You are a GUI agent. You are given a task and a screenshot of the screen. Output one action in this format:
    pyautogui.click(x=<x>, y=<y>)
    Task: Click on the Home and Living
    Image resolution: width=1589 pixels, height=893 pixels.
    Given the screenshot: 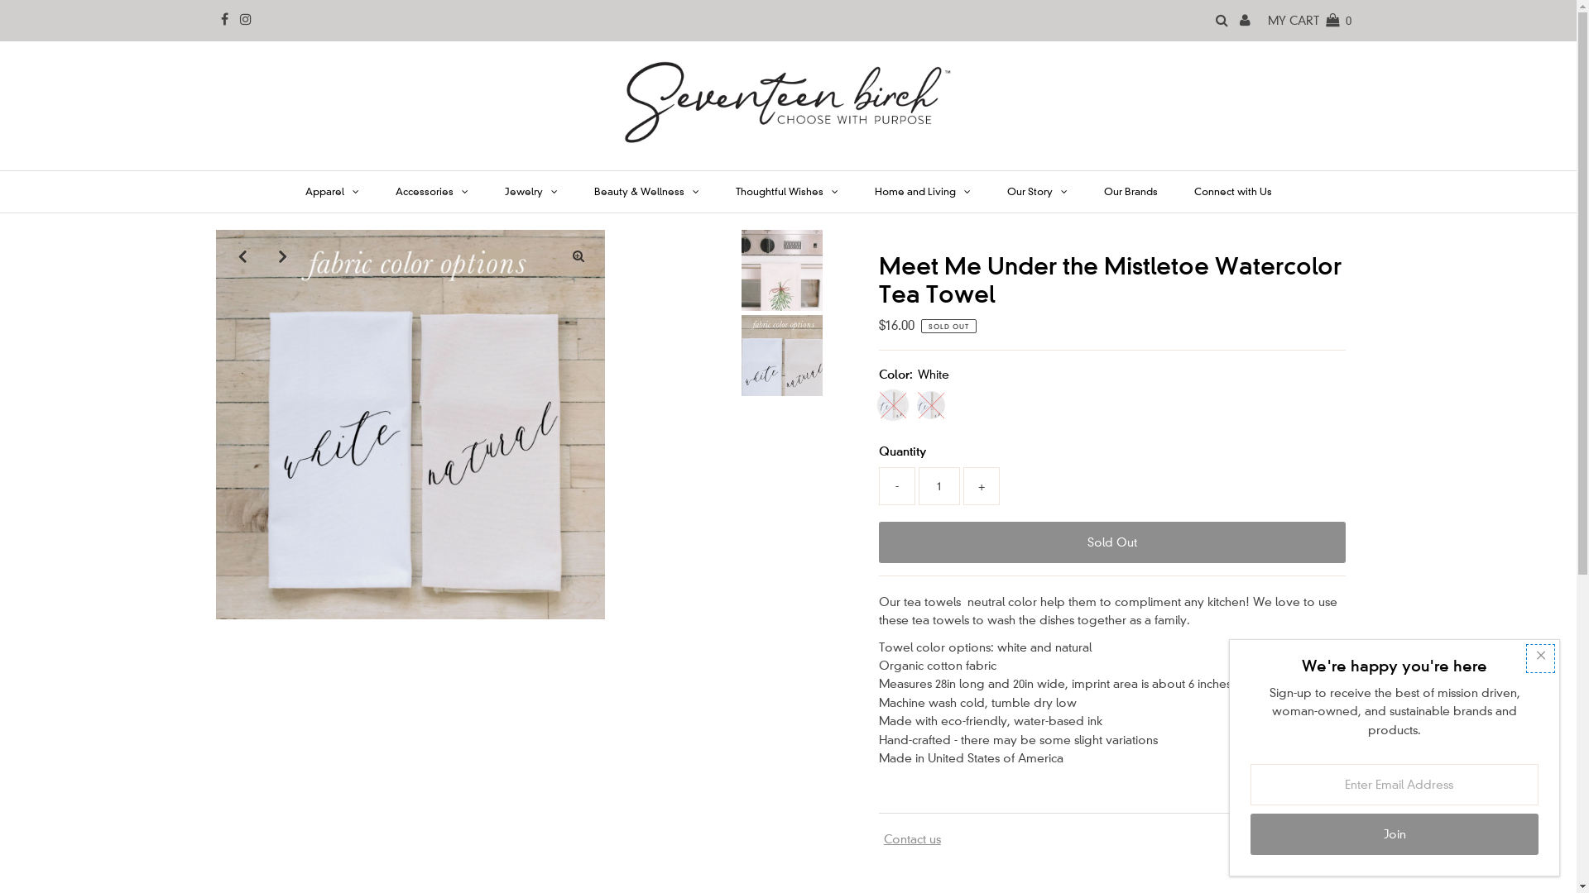 What is the action you would take?
    pyautogui.click(x=922, y=192)
    